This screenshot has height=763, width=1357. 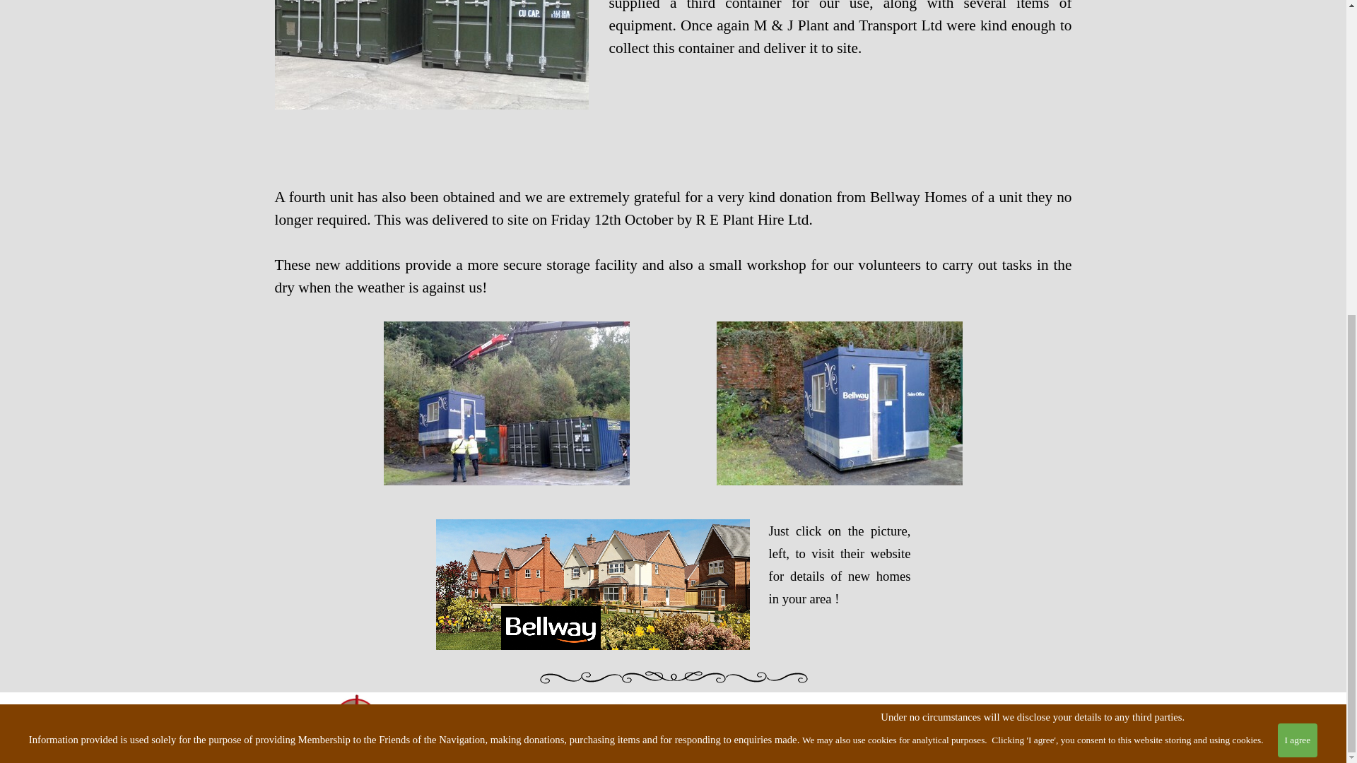 What do you see at coordinates (355, 722) in the screenshot?
I see `Navigation logo` at bounding box center [355, 722].